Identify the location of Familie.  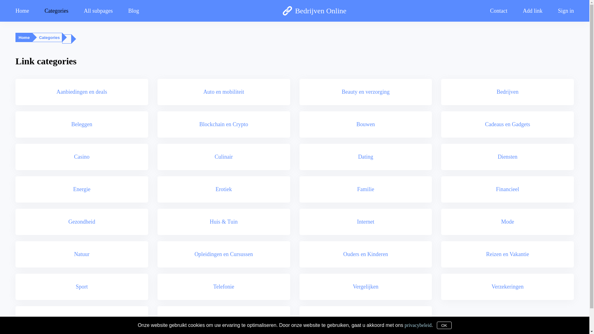
(366, 189).